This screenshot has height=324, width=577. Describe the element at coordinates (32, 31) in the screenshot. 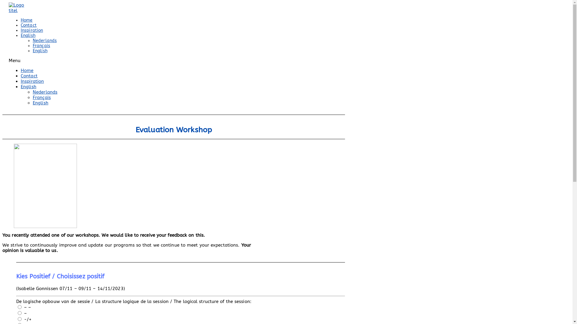

I see `Inspiration` at that location.